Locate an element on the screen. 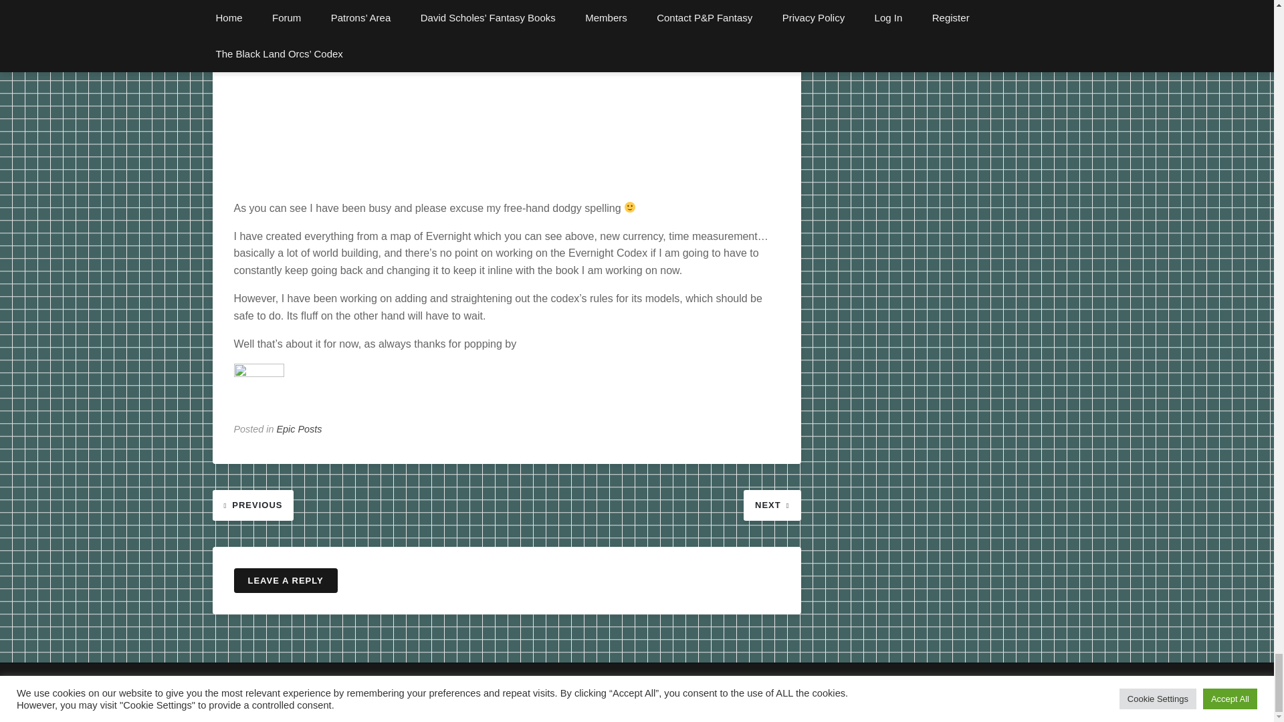  PREVIOUS is located at coordinates (253, 504).